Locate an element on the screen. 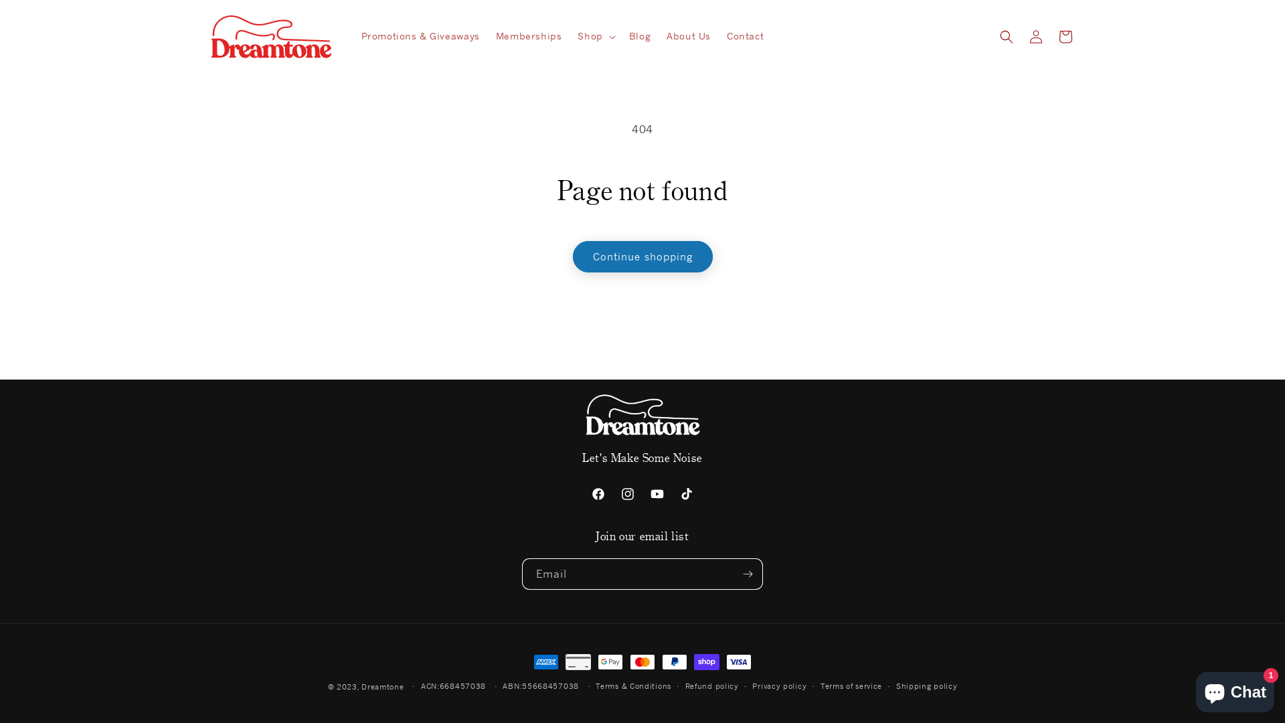 This screenshot has height=723, width=1285. Terms of service is located at coordinates (851, 687).